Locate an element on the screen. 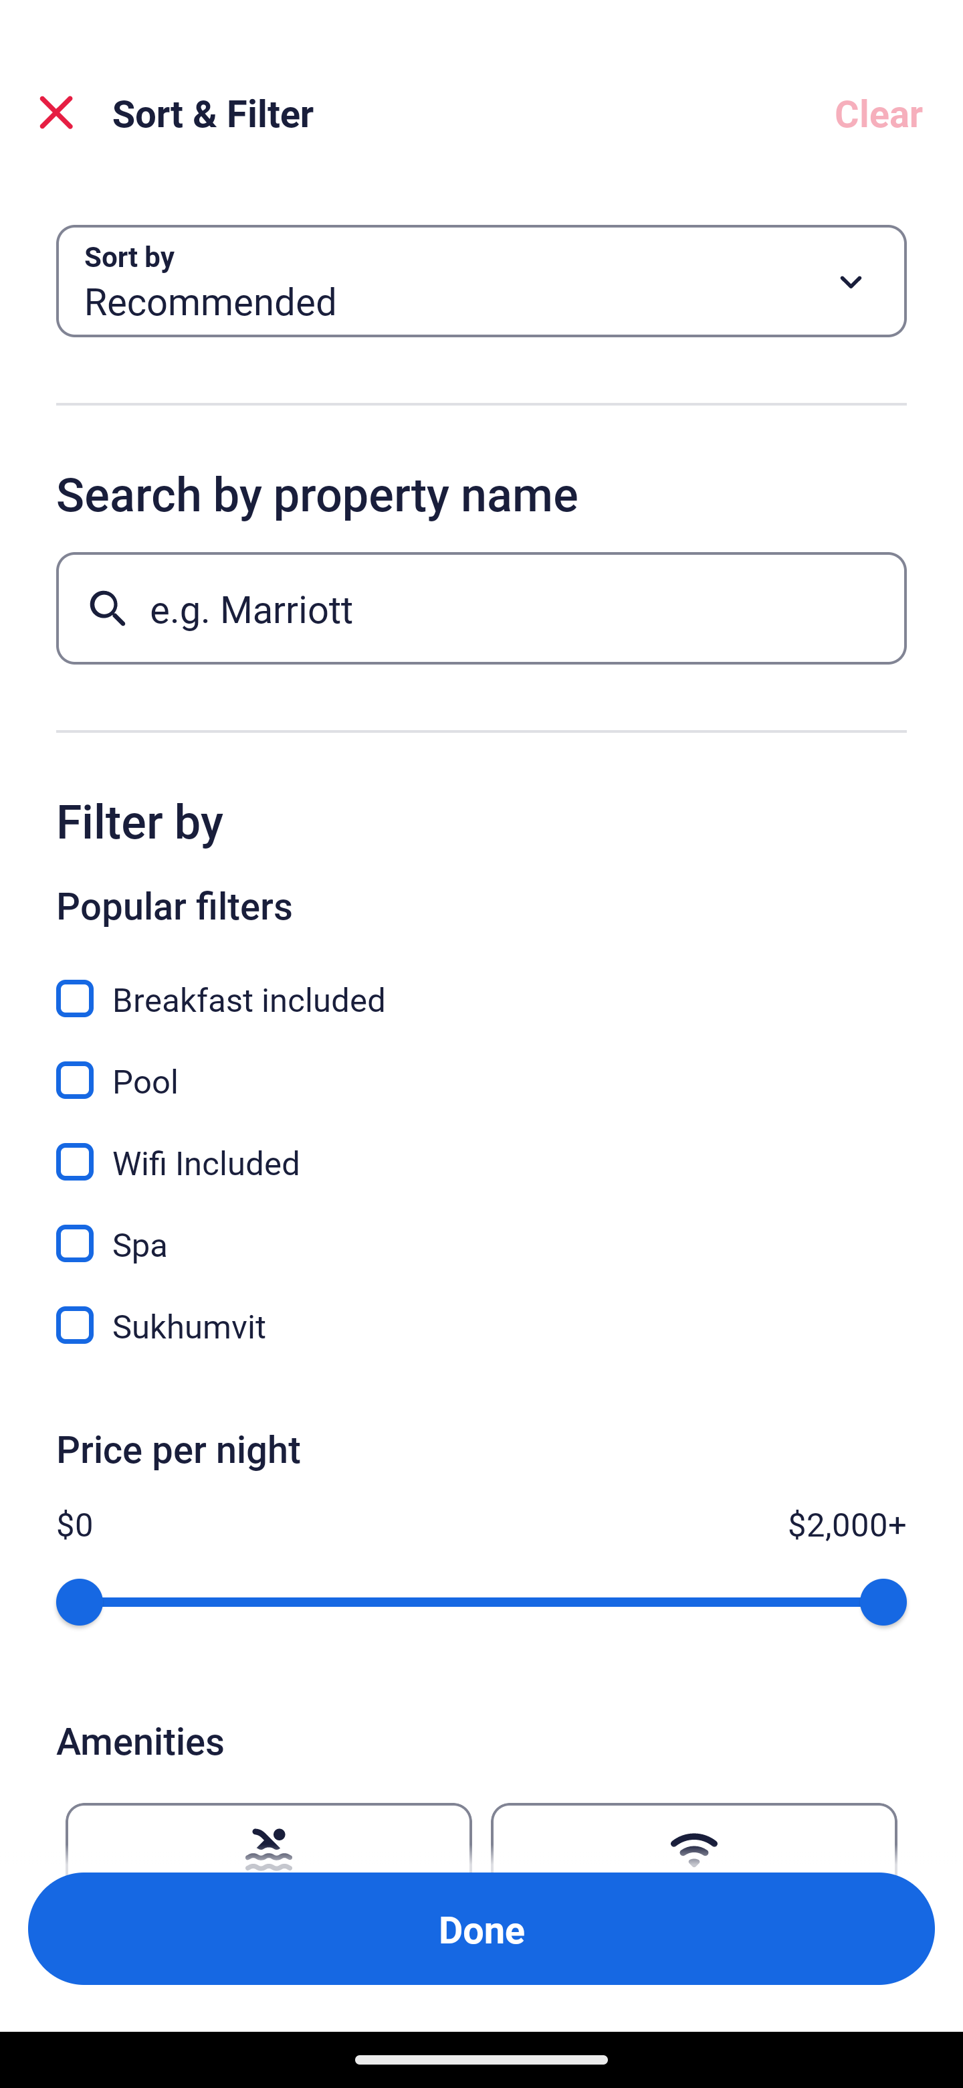 The image size is (963, 2088). e.g. Marriott Button is located at coordinates (481, 608).